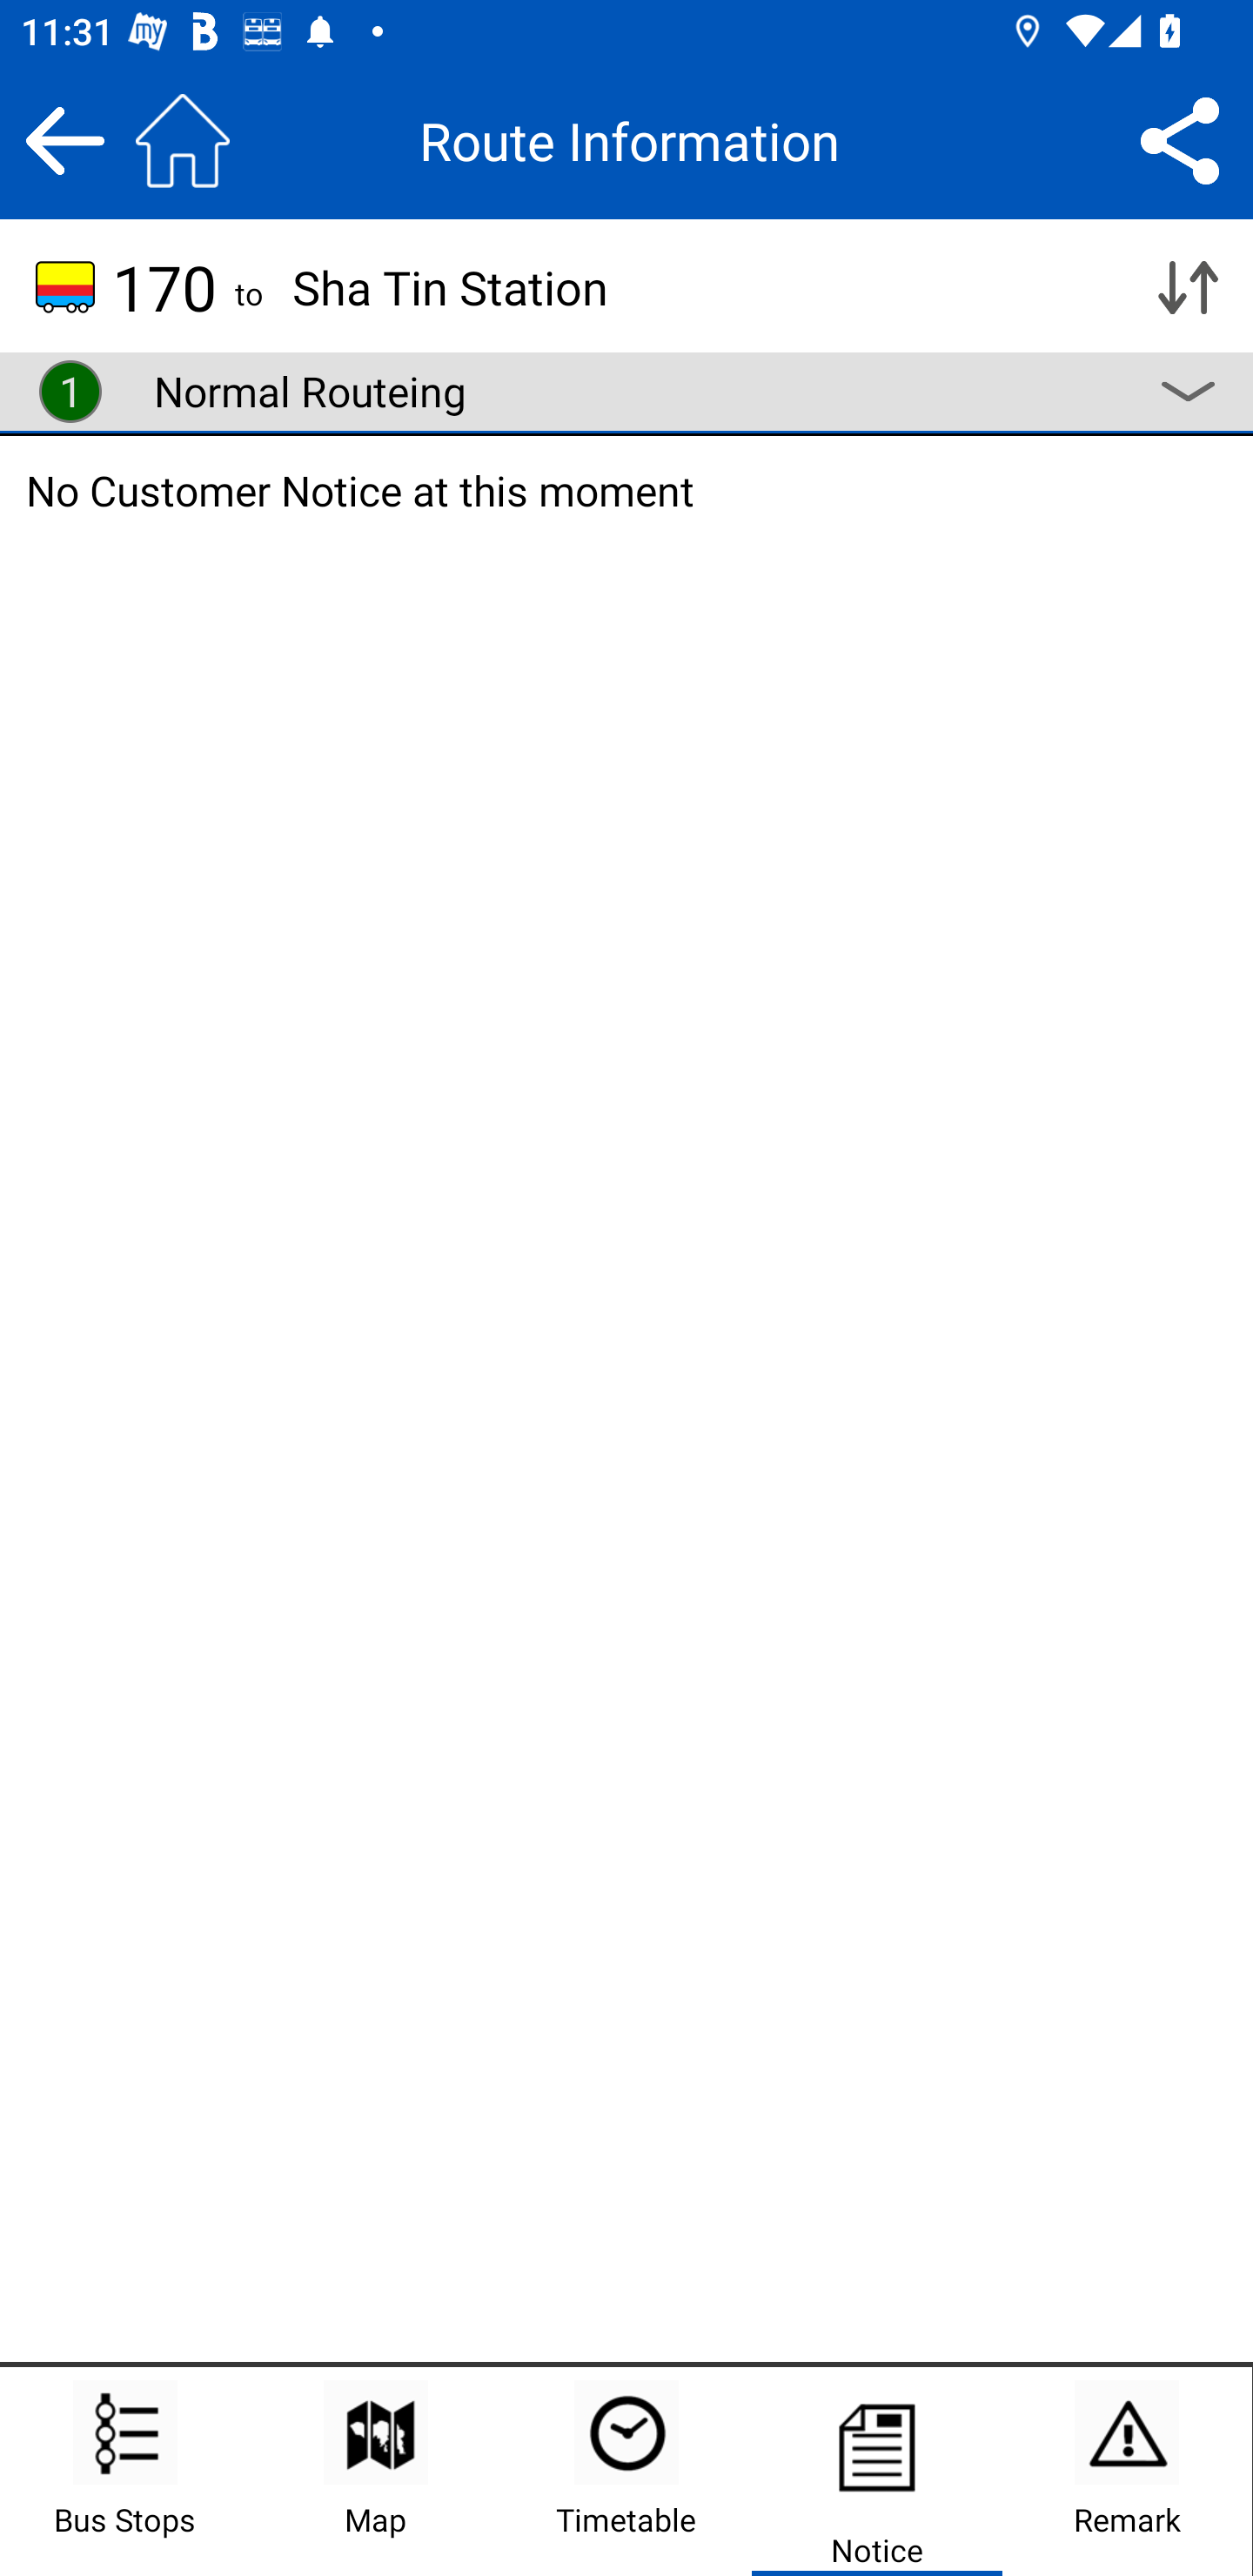 The image size is (1253, 2576). What do you see at coordinates (626, 2472) in the screenshot?
I see `Timetable` at bounding box center [626, 2472].